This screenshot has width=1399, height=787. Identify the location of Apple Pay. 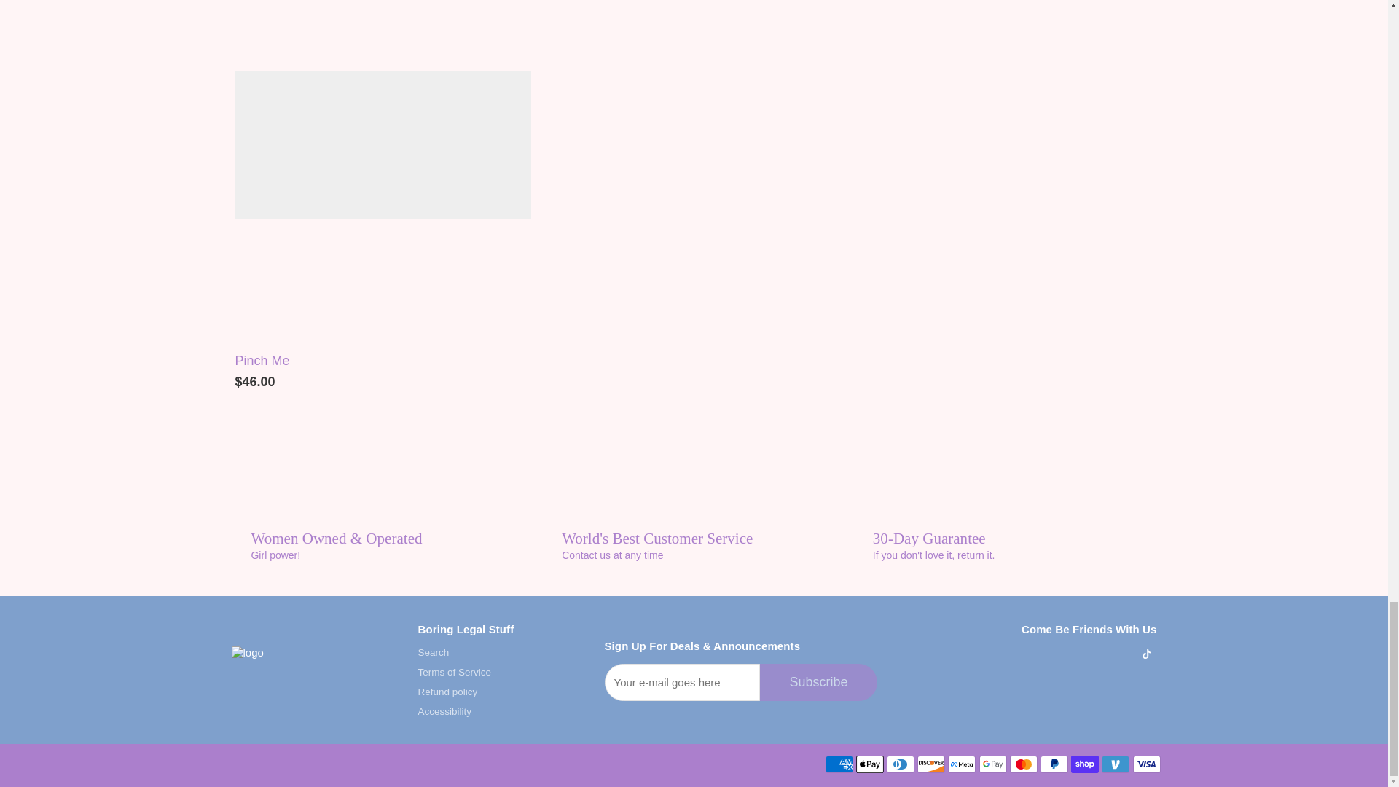
(870, 764).